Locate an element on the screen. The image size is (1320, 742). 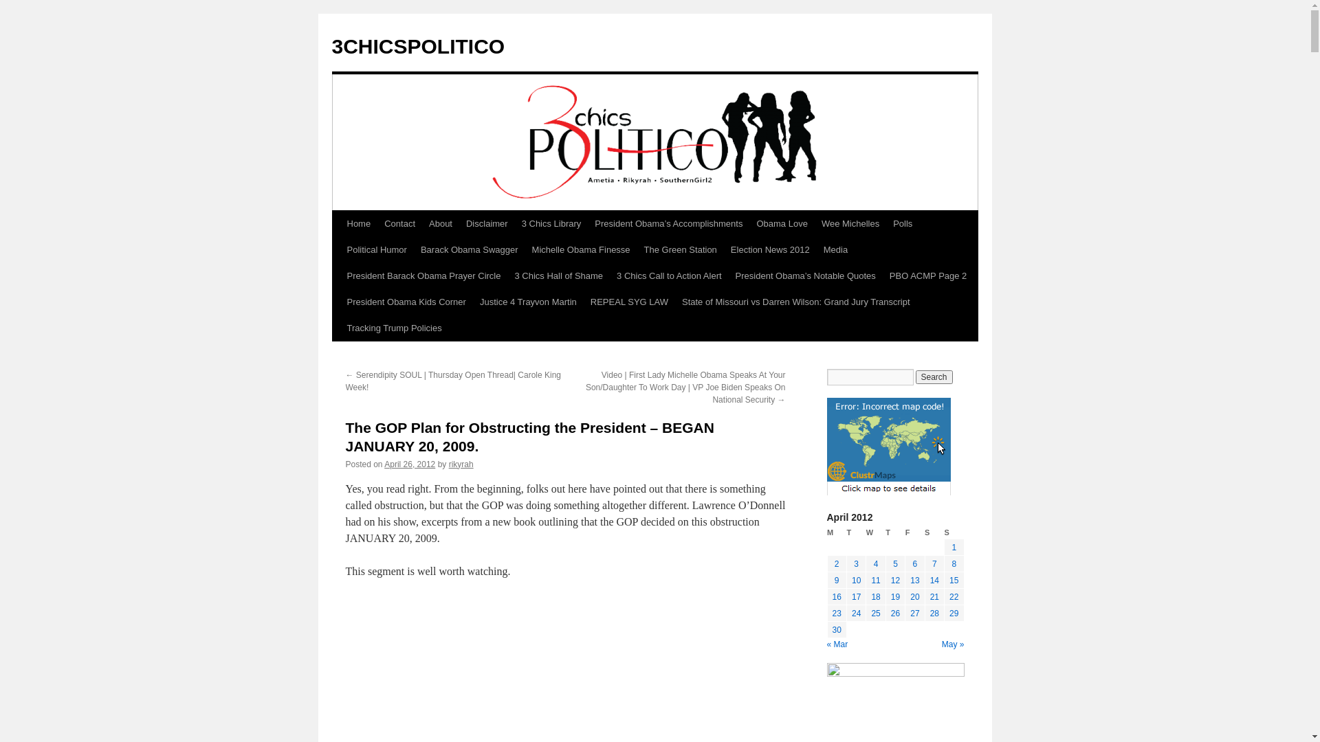
Contact is located at coordinates (400, 224).